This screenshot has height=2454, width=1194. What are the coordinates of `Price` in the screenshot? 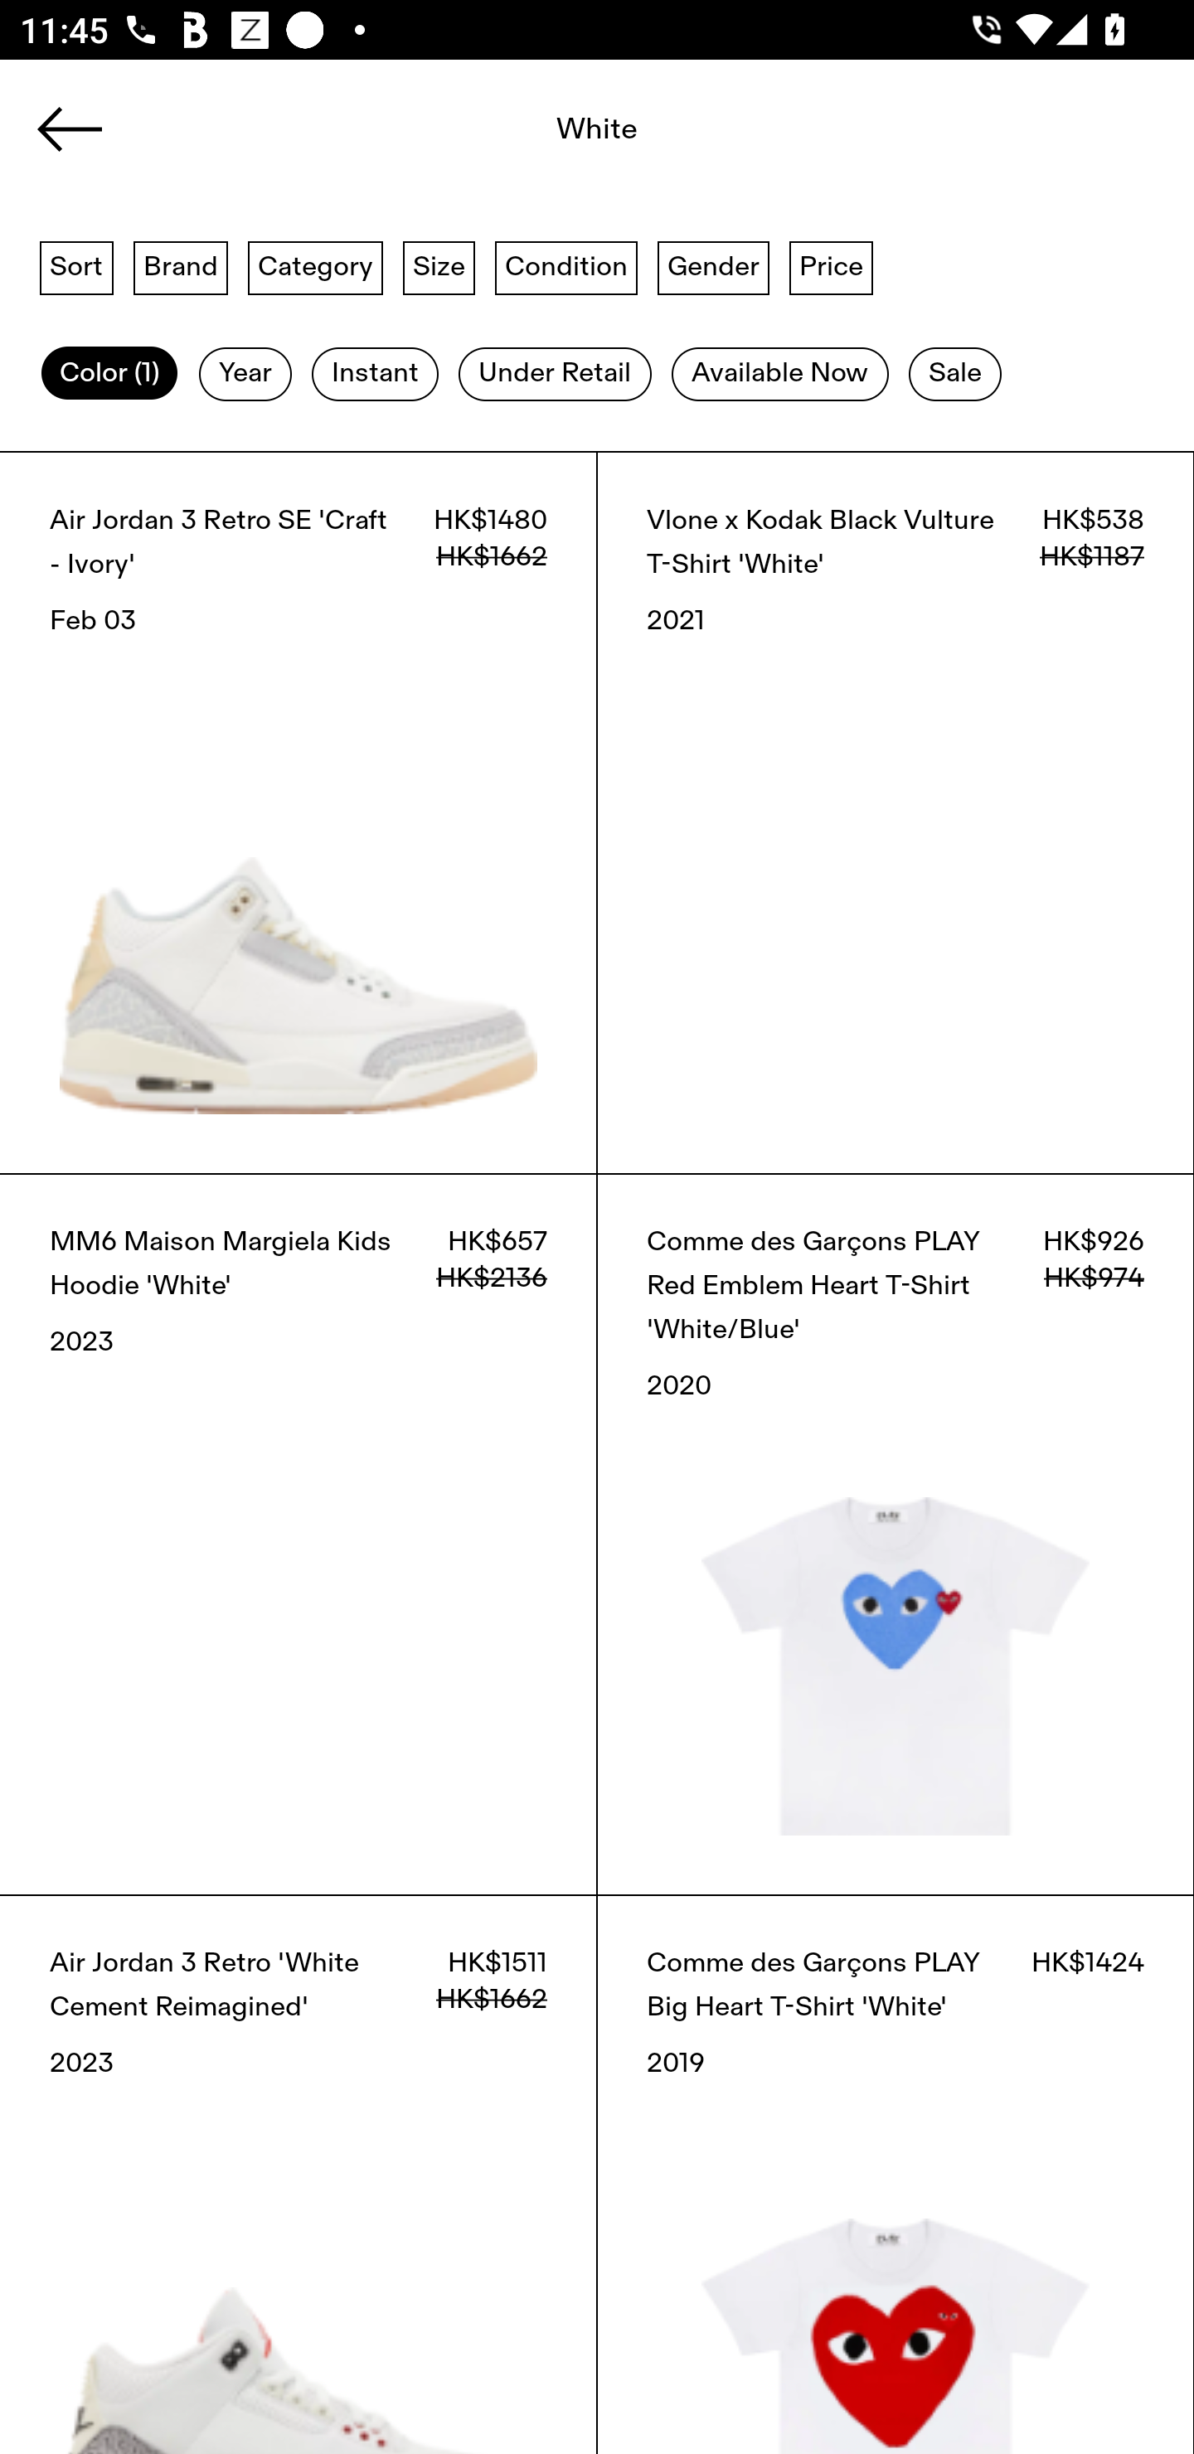 It's located at (831, 266).